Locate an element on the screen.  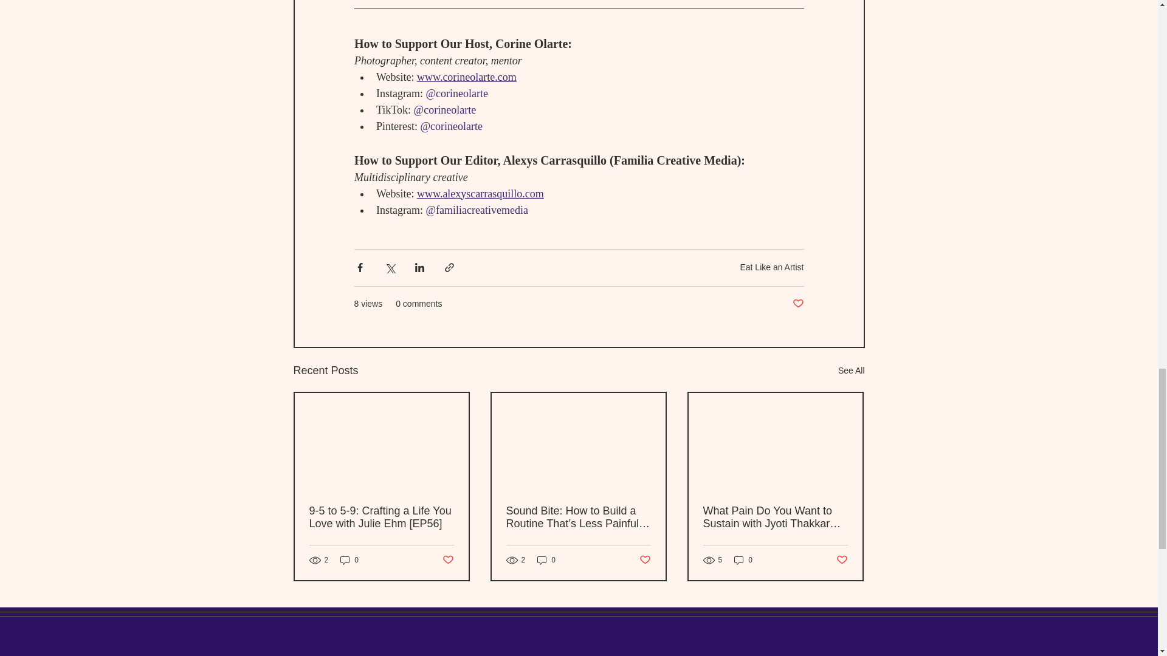
www.corineolarte.com is located at coordinates (467, 77).